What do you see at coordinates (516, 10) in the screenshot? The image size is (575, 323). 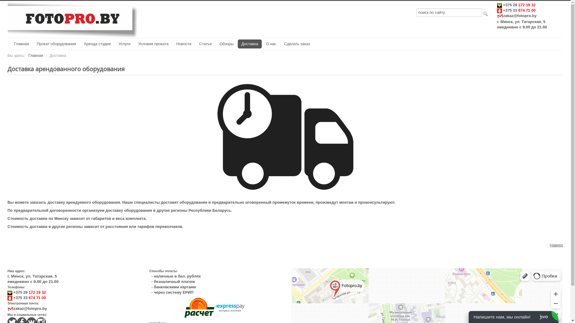 I see `+375 33 674 71 00` at bounding box center [516, 10].